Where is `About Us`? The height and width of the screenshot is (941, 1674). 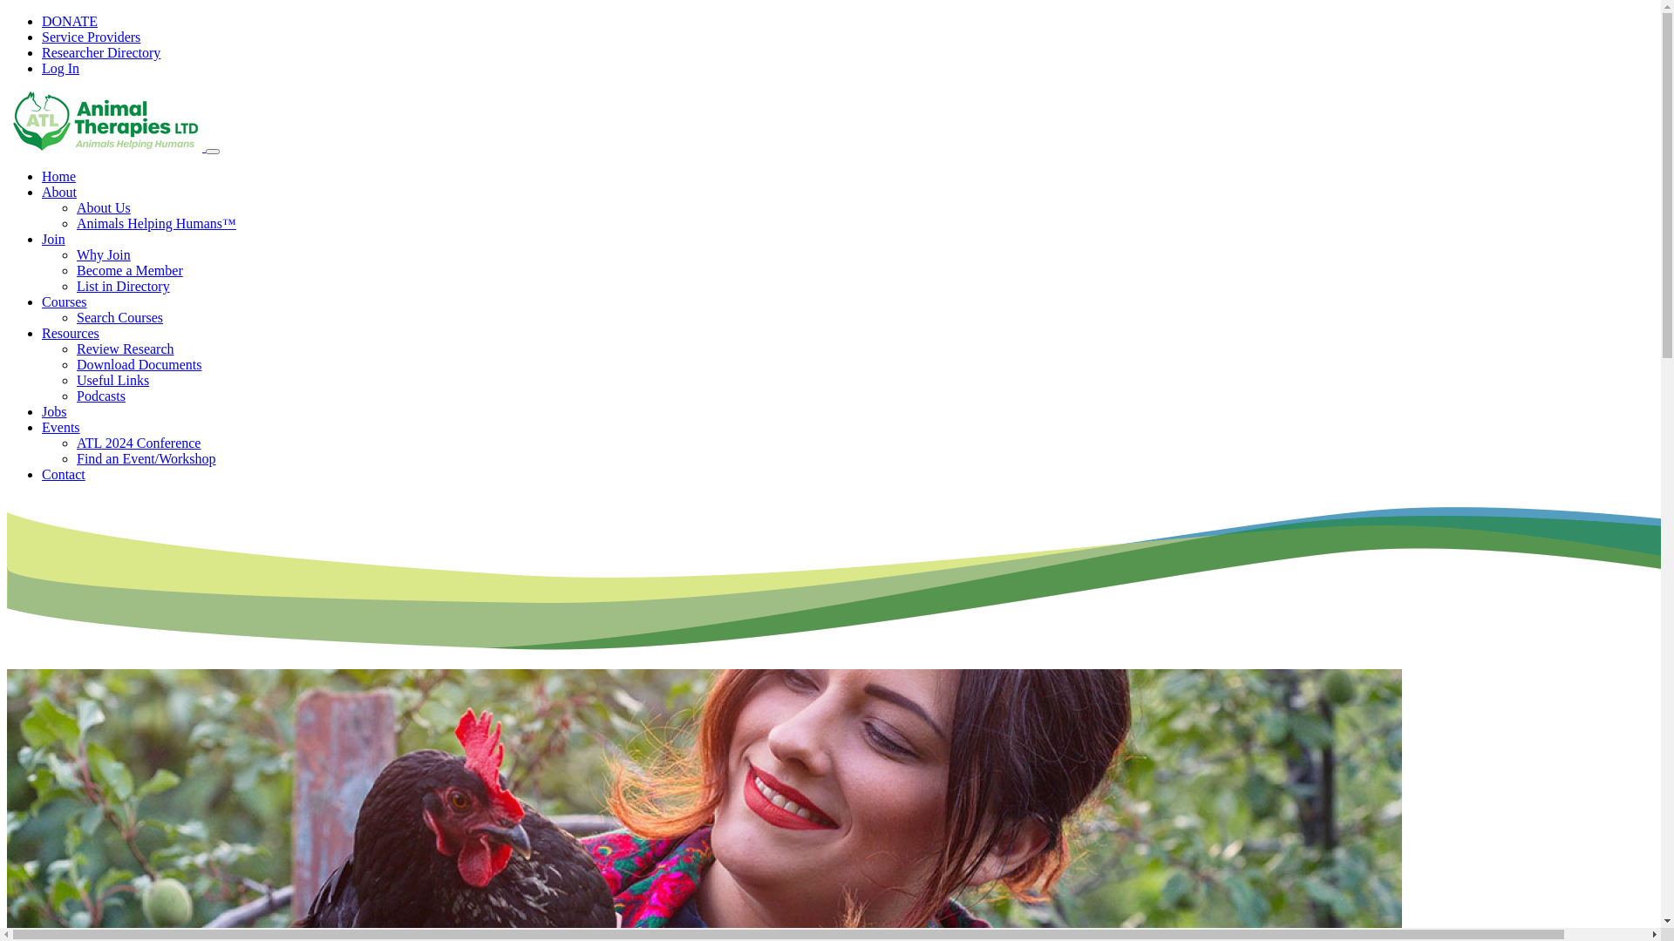 About Us is located at coordinates (104, 207).